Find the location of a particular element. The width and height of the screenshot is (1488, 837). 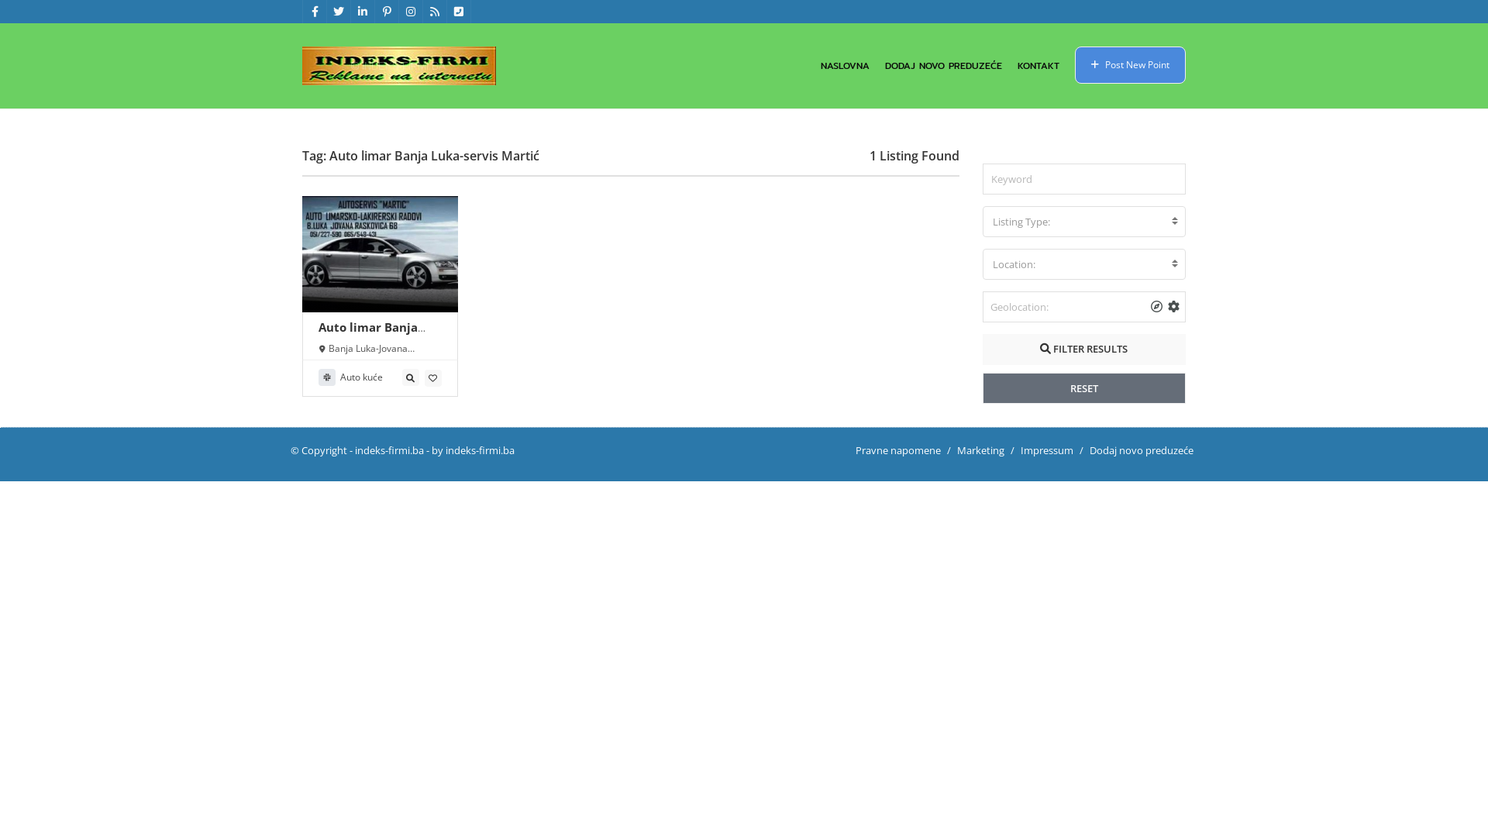

NASLOVNA is located at coordinates (845, 66).